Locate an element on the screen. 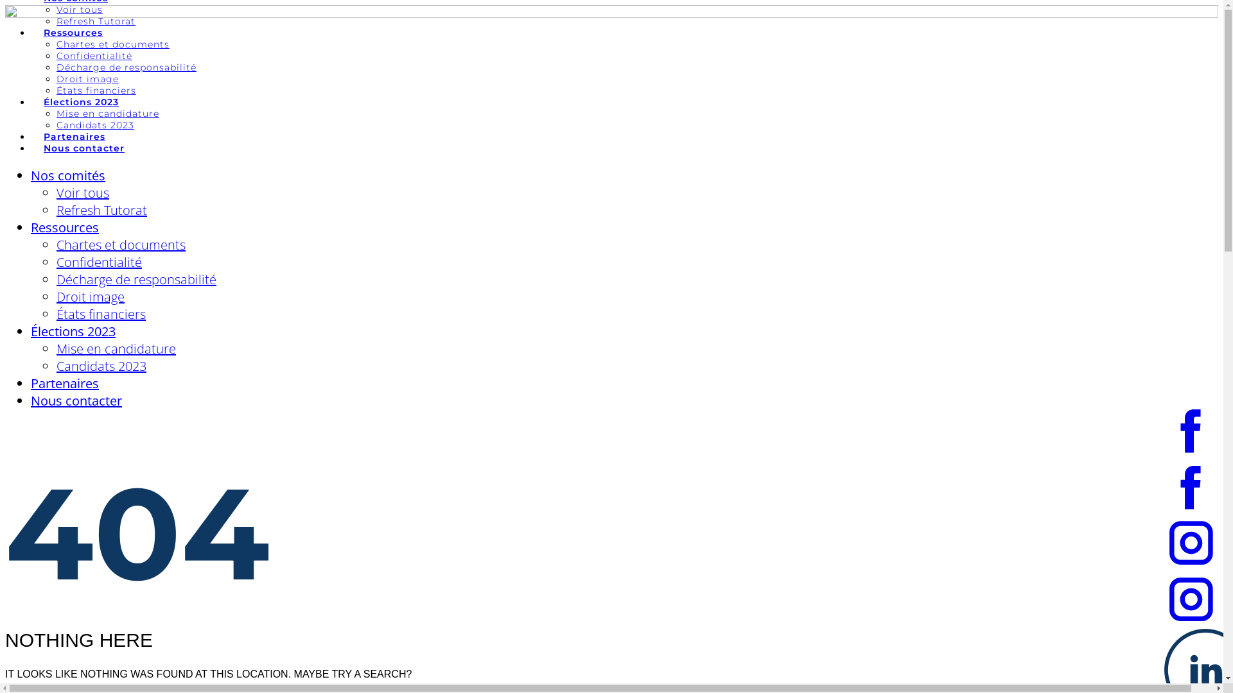  Droit image is located at coordinates (87, 79).